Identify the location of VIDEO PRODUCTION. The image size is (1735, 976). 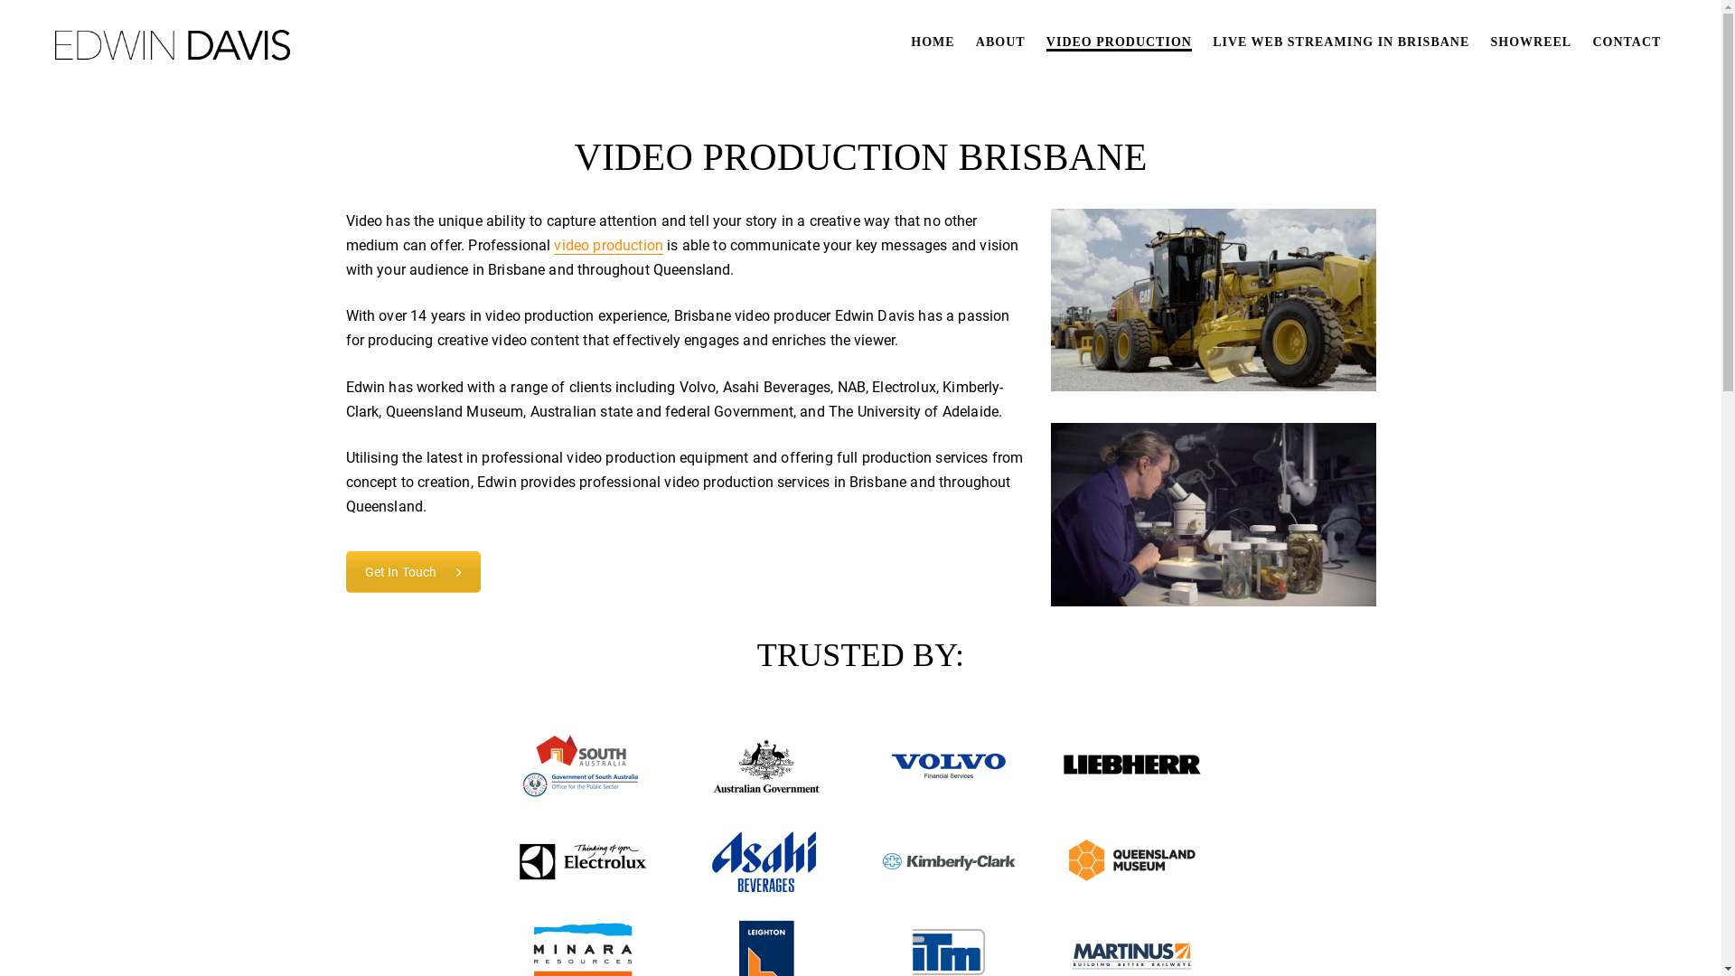
(1119, 43).